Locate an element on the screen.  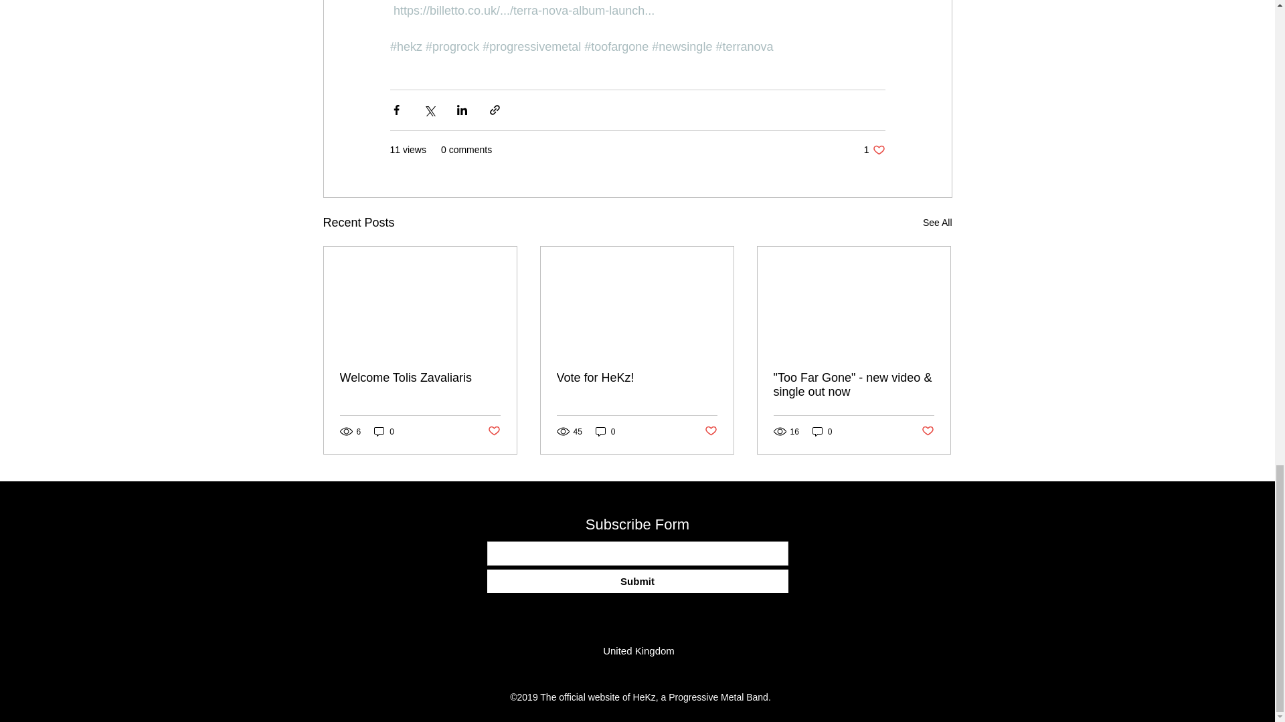
0 is located at coordinates (874, 150).